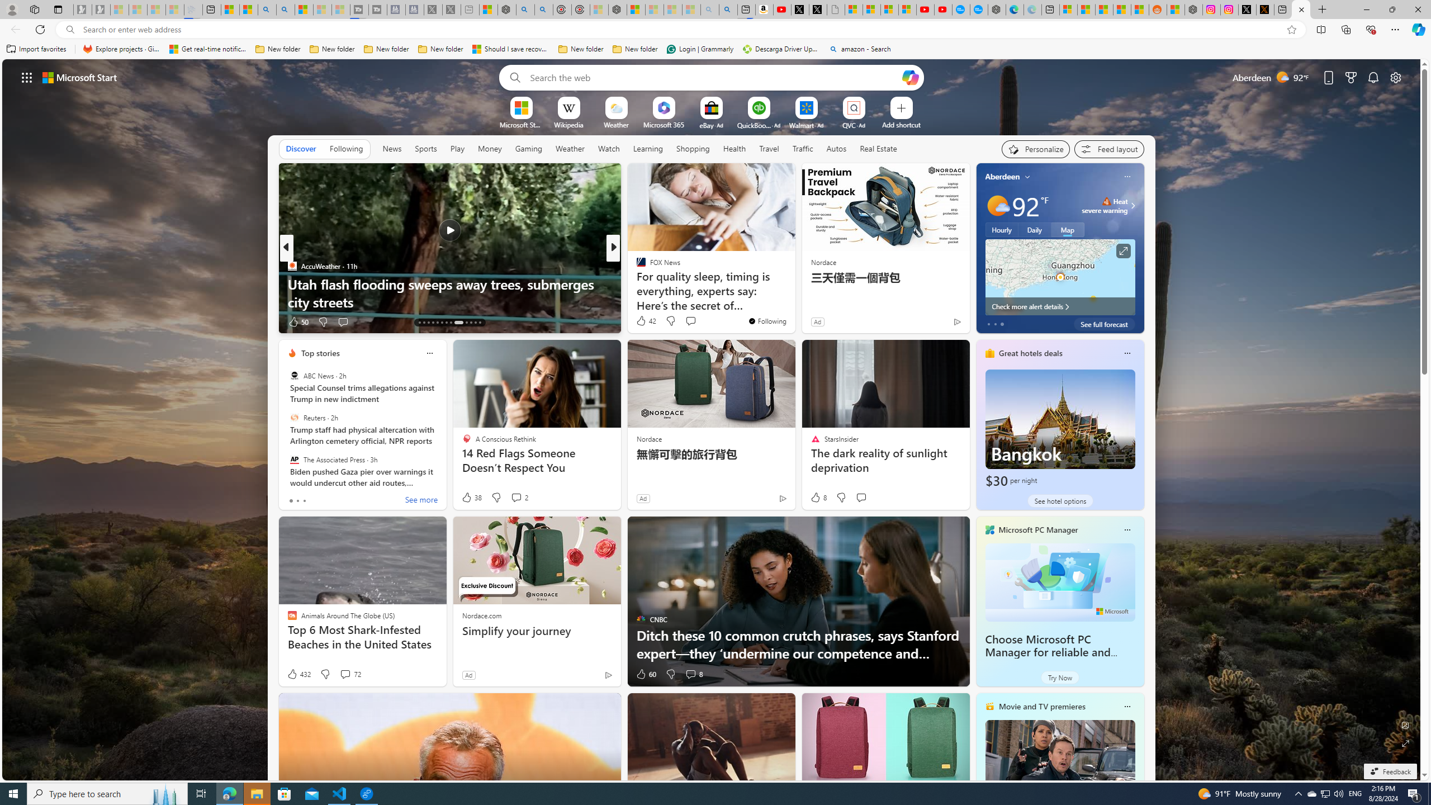 Image resolution: width=1431 pixels, height=805 pixels. Describe the element at coordinates (1133, 206) in the screenshot. I see `Class: weather-arrow-glyph` at that location.